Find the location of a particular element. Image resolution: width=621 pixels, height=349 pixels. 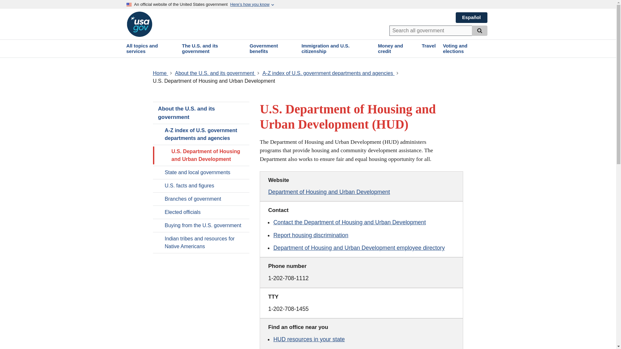

Branches of government is located at coordinates (201, 199).